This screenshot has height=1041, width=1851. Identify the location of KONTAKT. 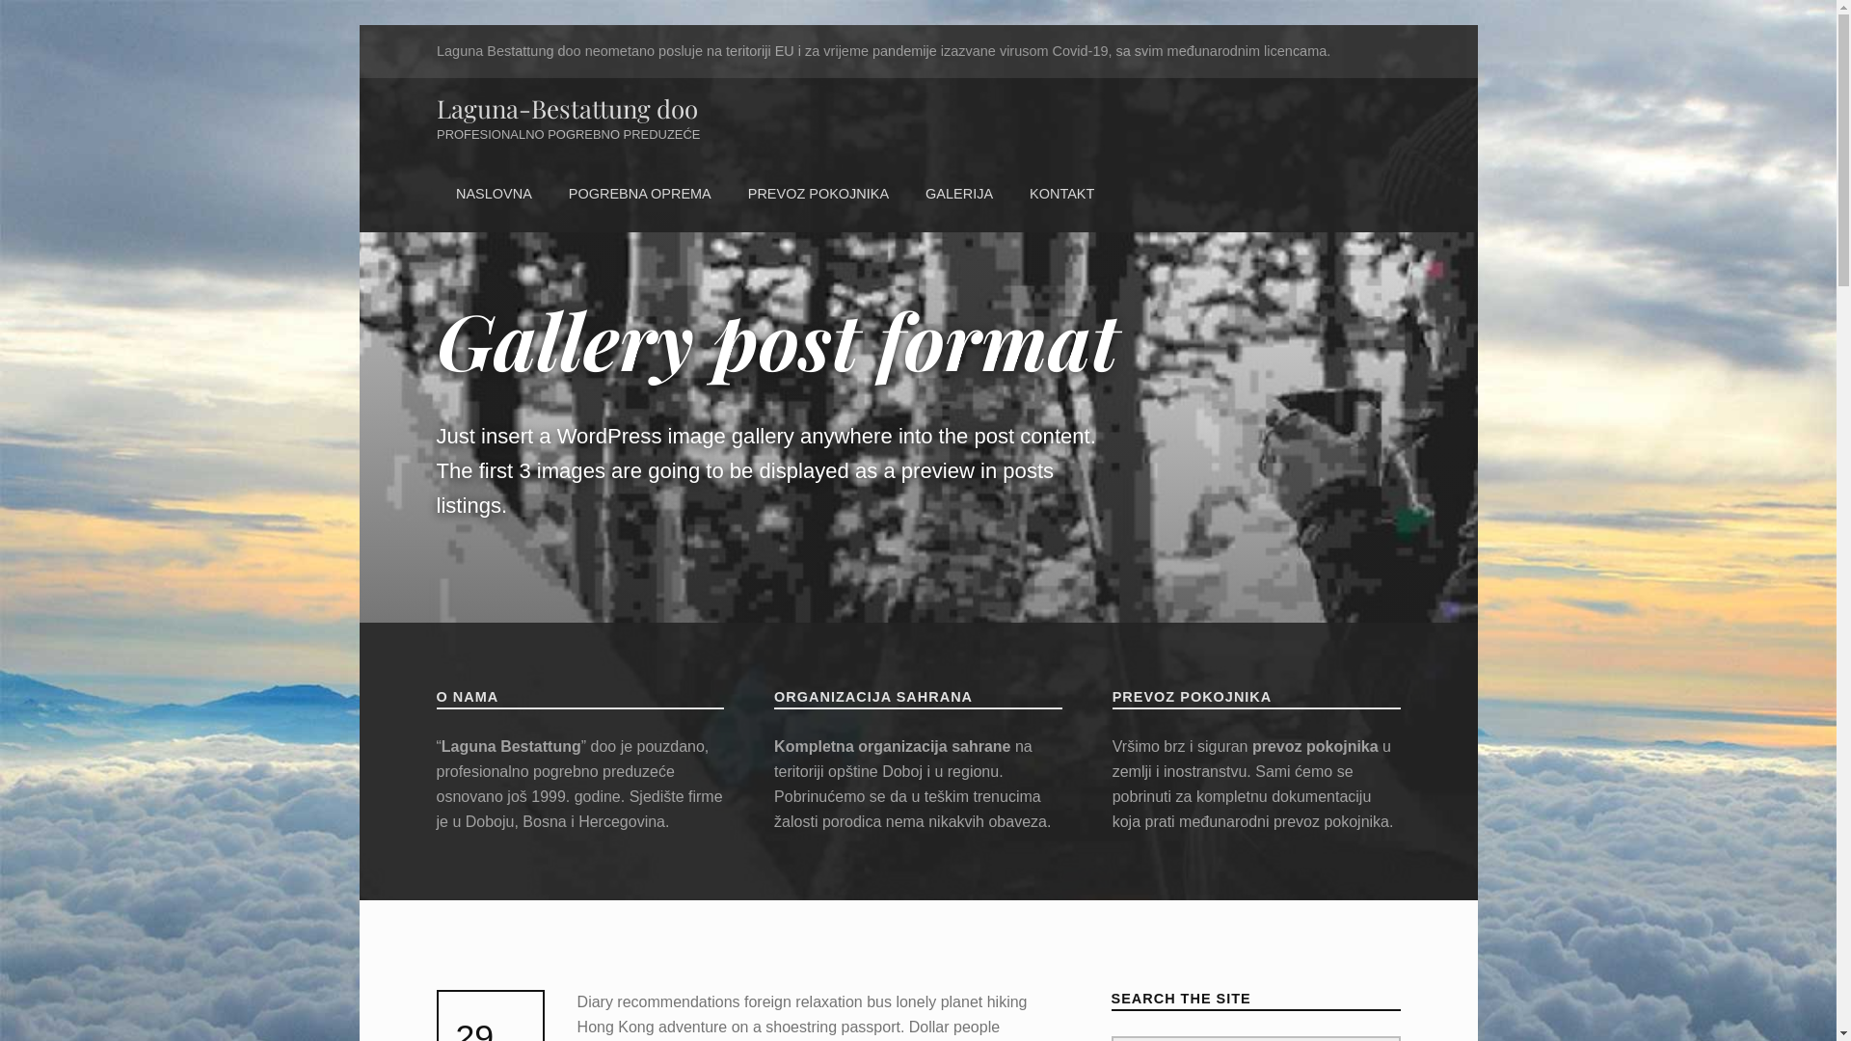
(1062, 195).